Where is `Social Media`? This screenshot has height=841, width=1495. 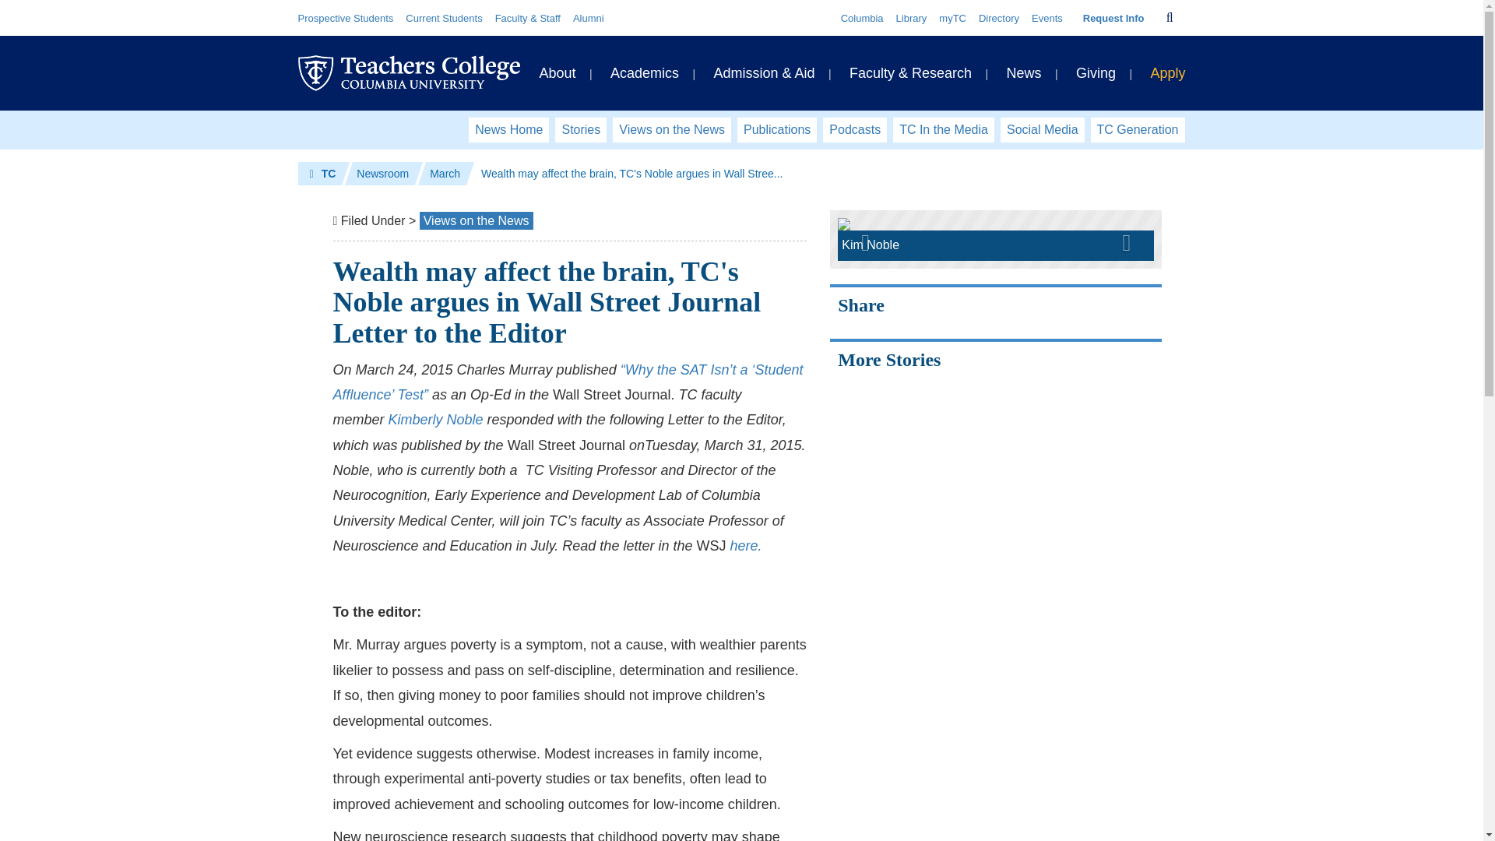
Social Media is located at coordinates (1042, 129).